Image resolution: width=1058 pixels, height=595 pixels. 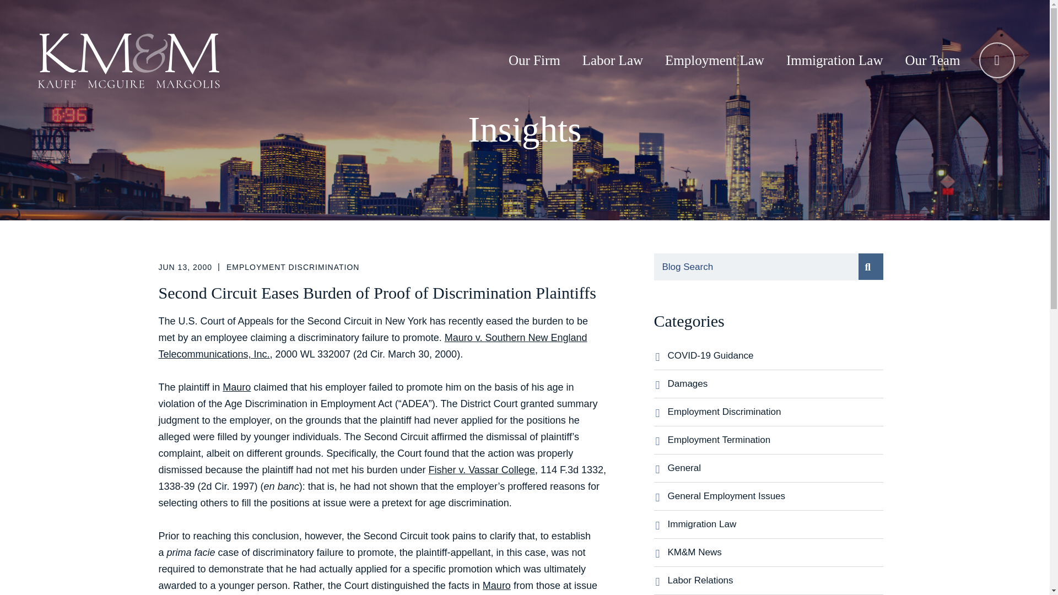 I want to click on Our Firm, so click(x=534, y=60).